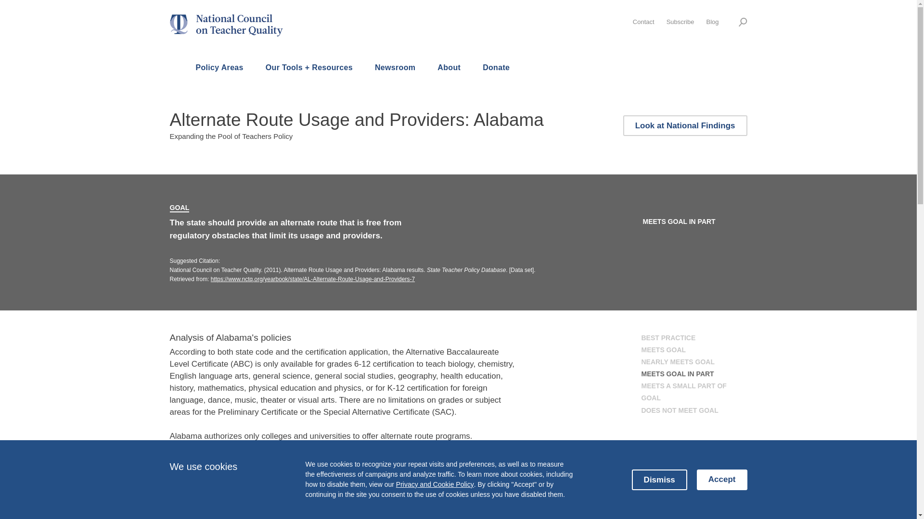 This screenshot has width=924, height=519. What do you see at coordinates (680, 21) in the screenshot?
I see `Subscribe` at bounding box center [680, 21].